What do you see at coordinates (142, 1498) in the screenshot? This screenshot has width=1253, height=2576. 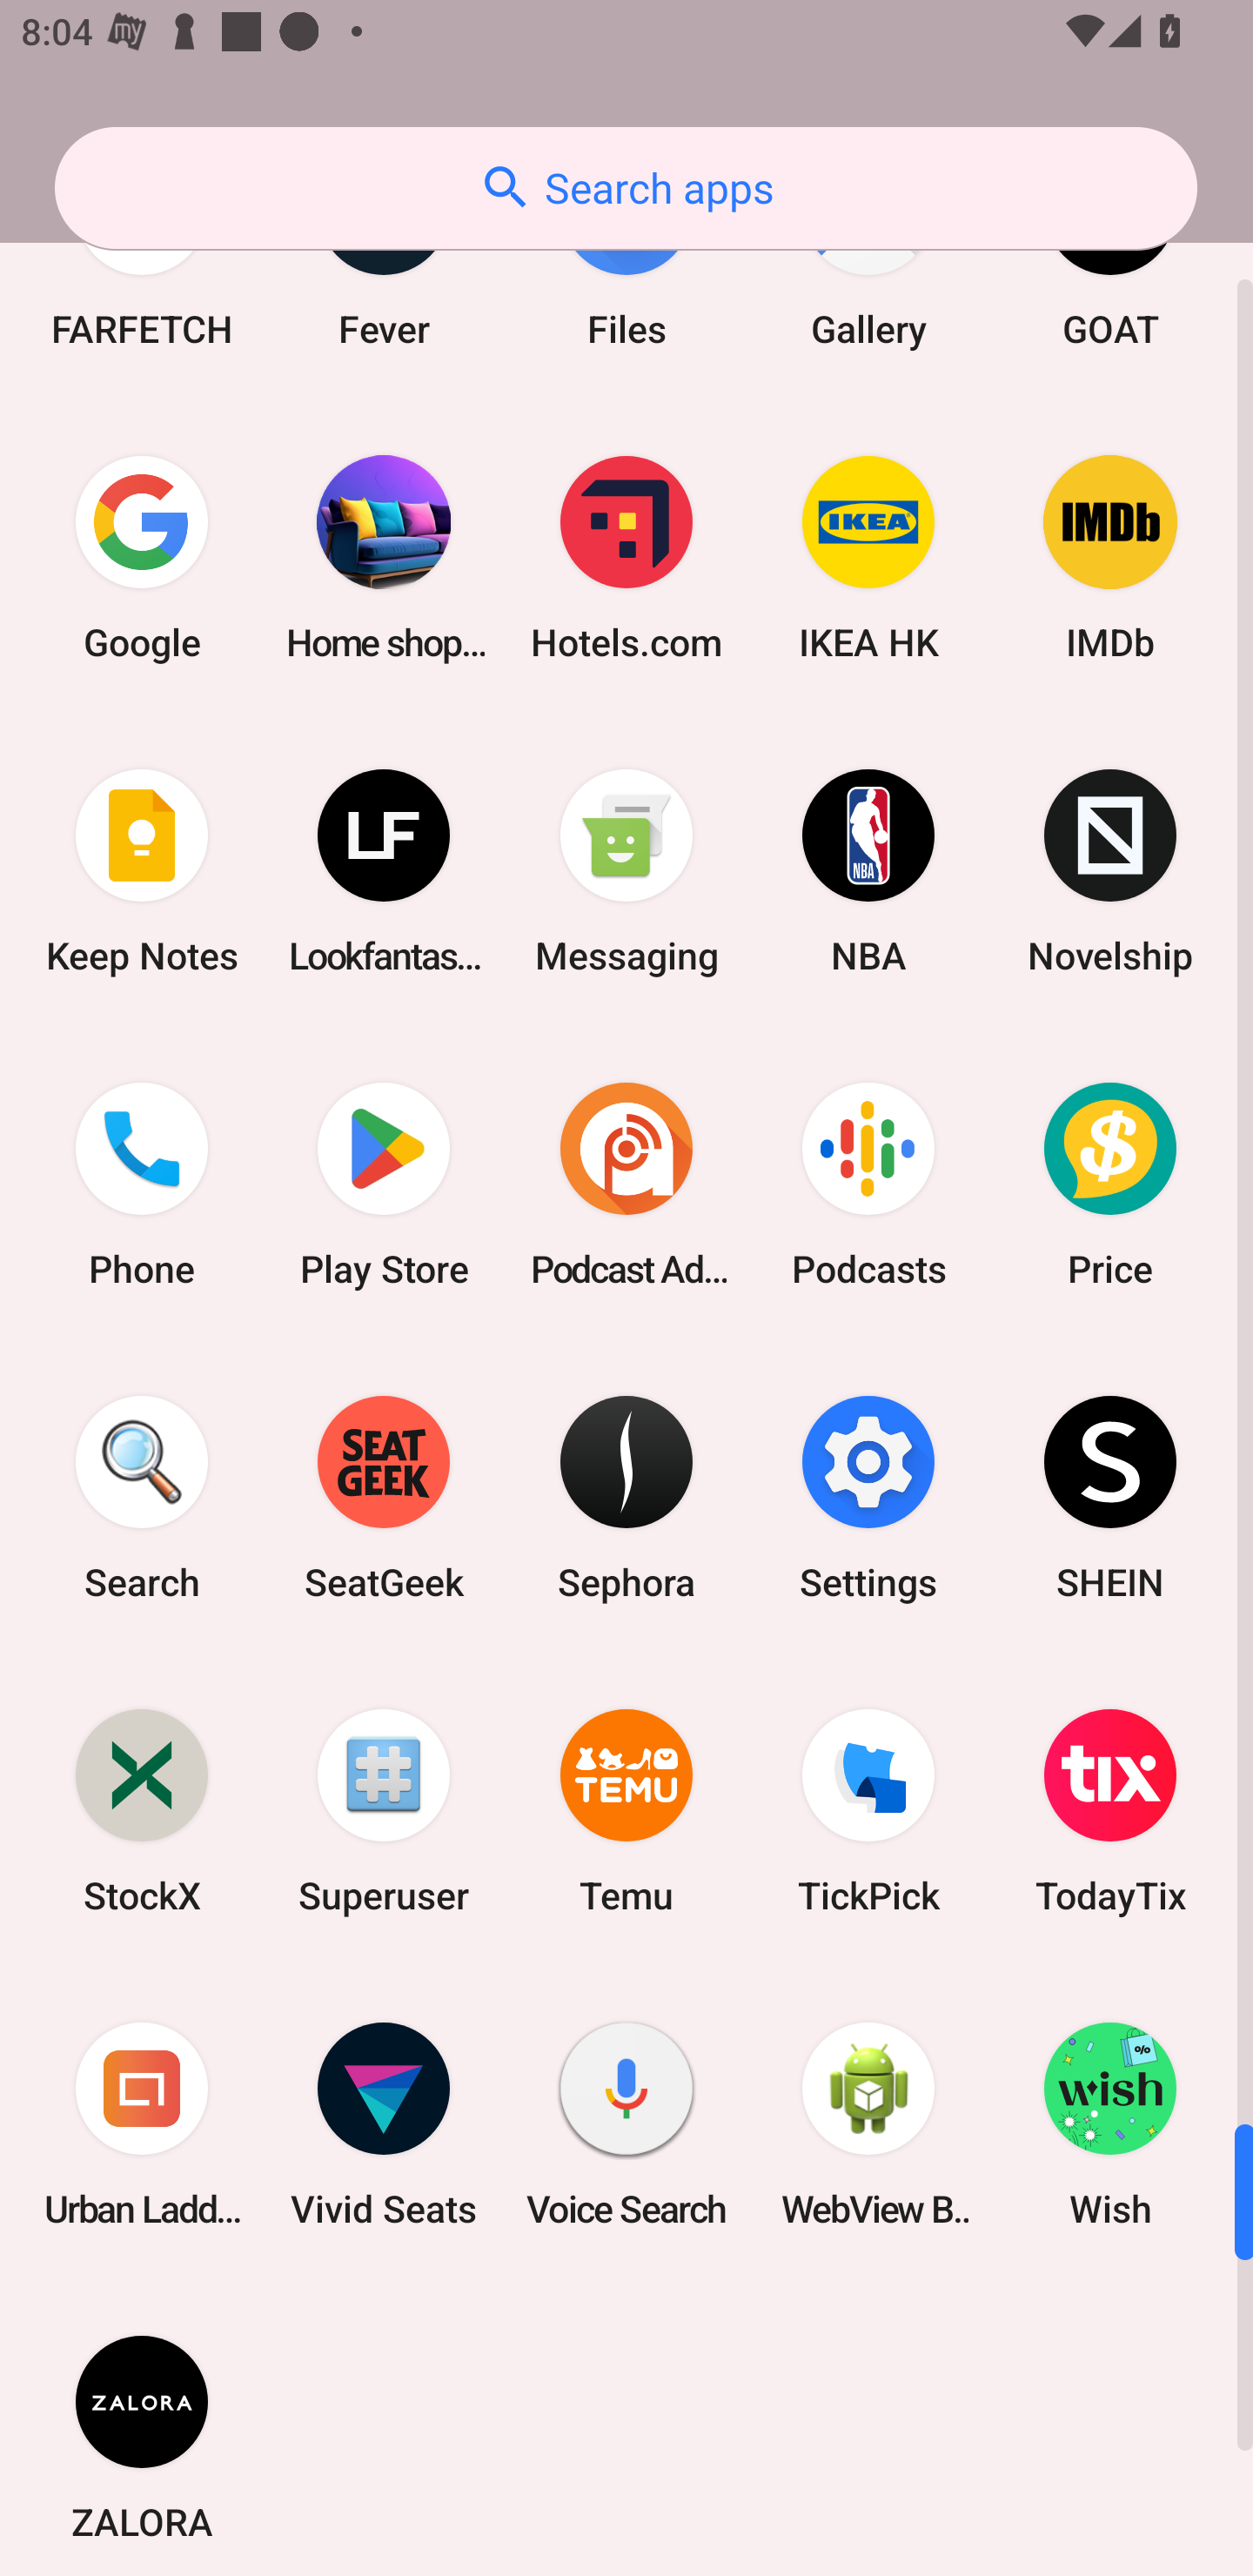 I see `Search` at bounding box center [142, 1498].